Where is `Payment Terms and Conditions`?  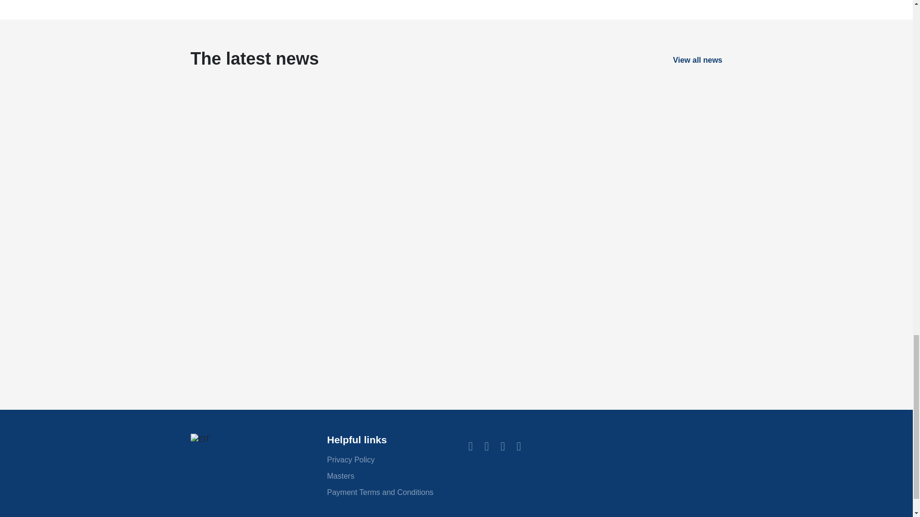 Payment Terms and Conditions is located at coordinates (379, 492).